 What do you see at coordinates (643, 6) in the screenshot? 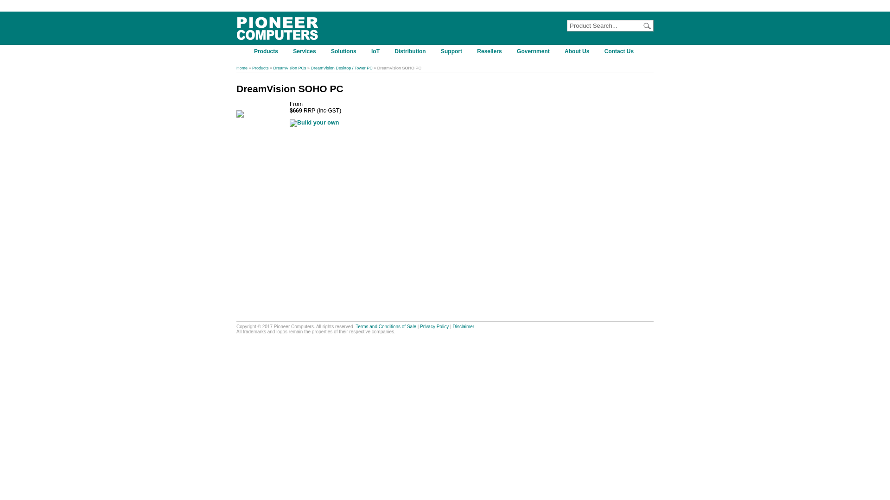
I see `Register` at bounding box center [643, 6].